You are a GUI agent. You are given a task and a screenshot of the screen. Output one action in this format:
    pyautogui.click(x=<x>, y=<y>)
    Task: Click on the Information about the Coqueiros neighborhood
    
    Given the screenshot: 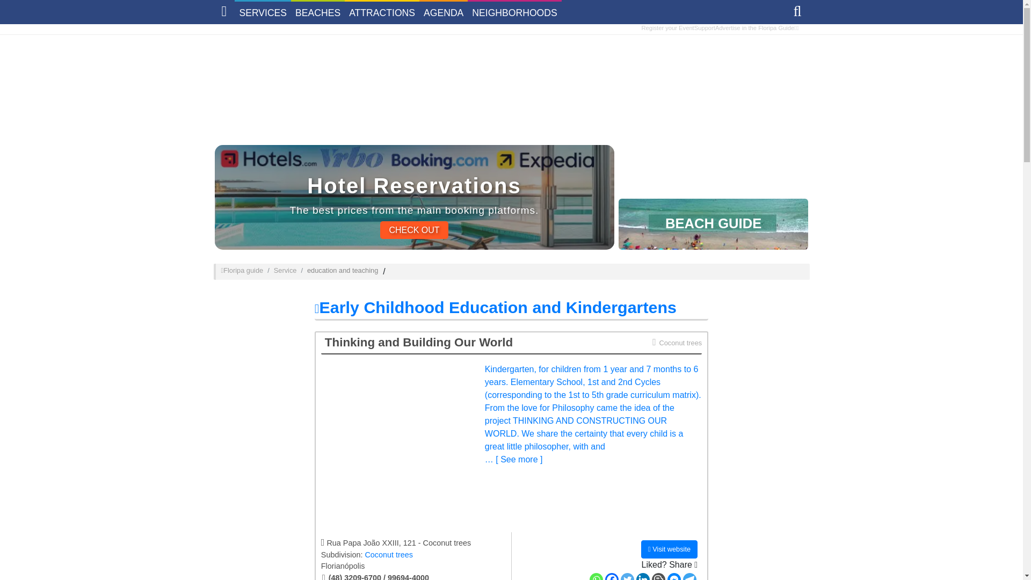 What is the action you would take?
    pyautogui.click(x=389, y=554)
    